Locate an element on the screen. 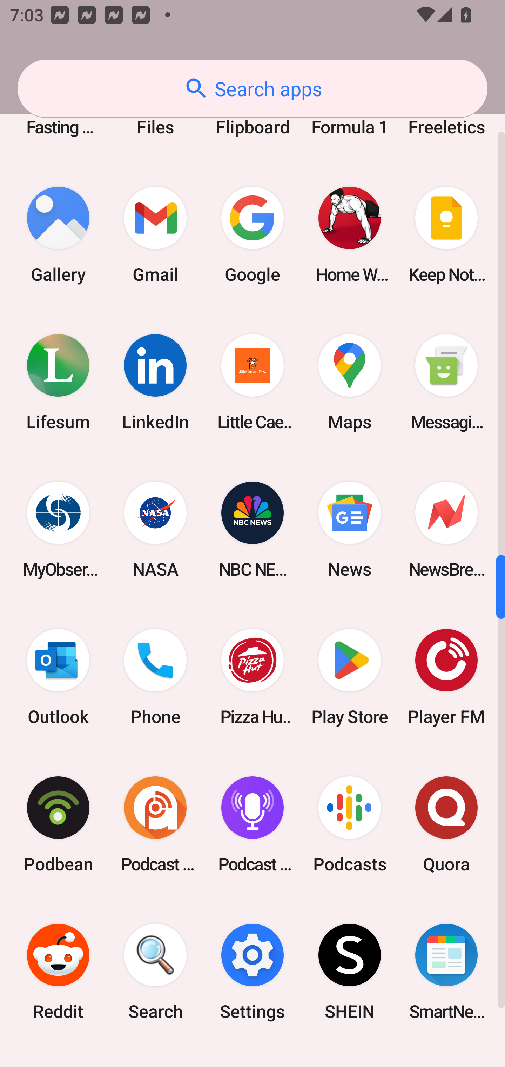  Play Store is located at coordinates (349, 677).